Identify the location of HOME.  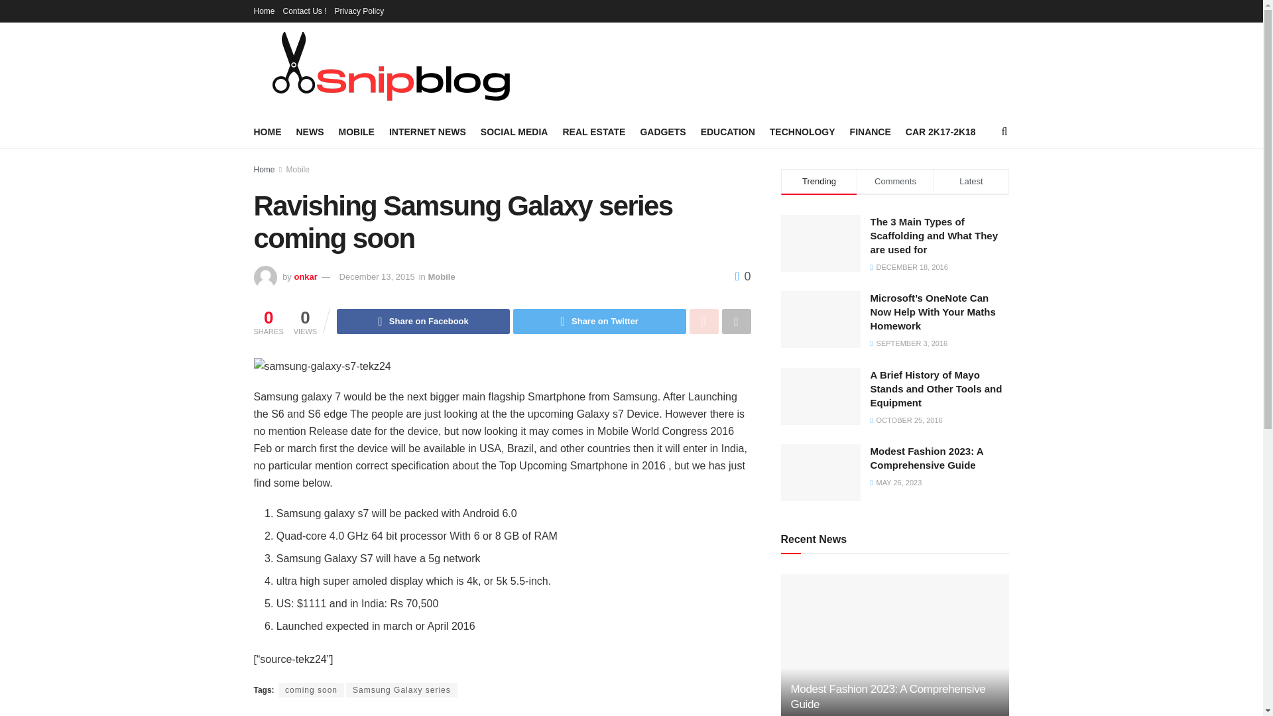
(267, 131).